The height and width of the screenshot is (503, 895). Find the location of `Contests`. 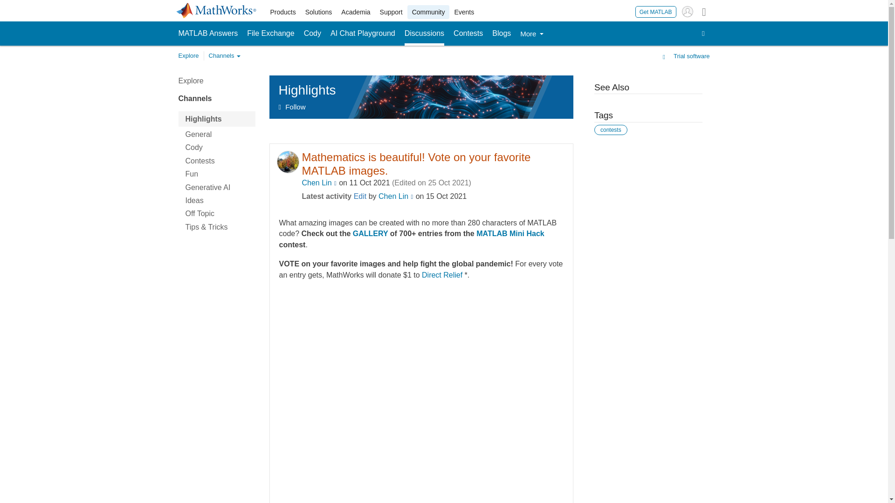

Contests is located at coordinates (468, 34).